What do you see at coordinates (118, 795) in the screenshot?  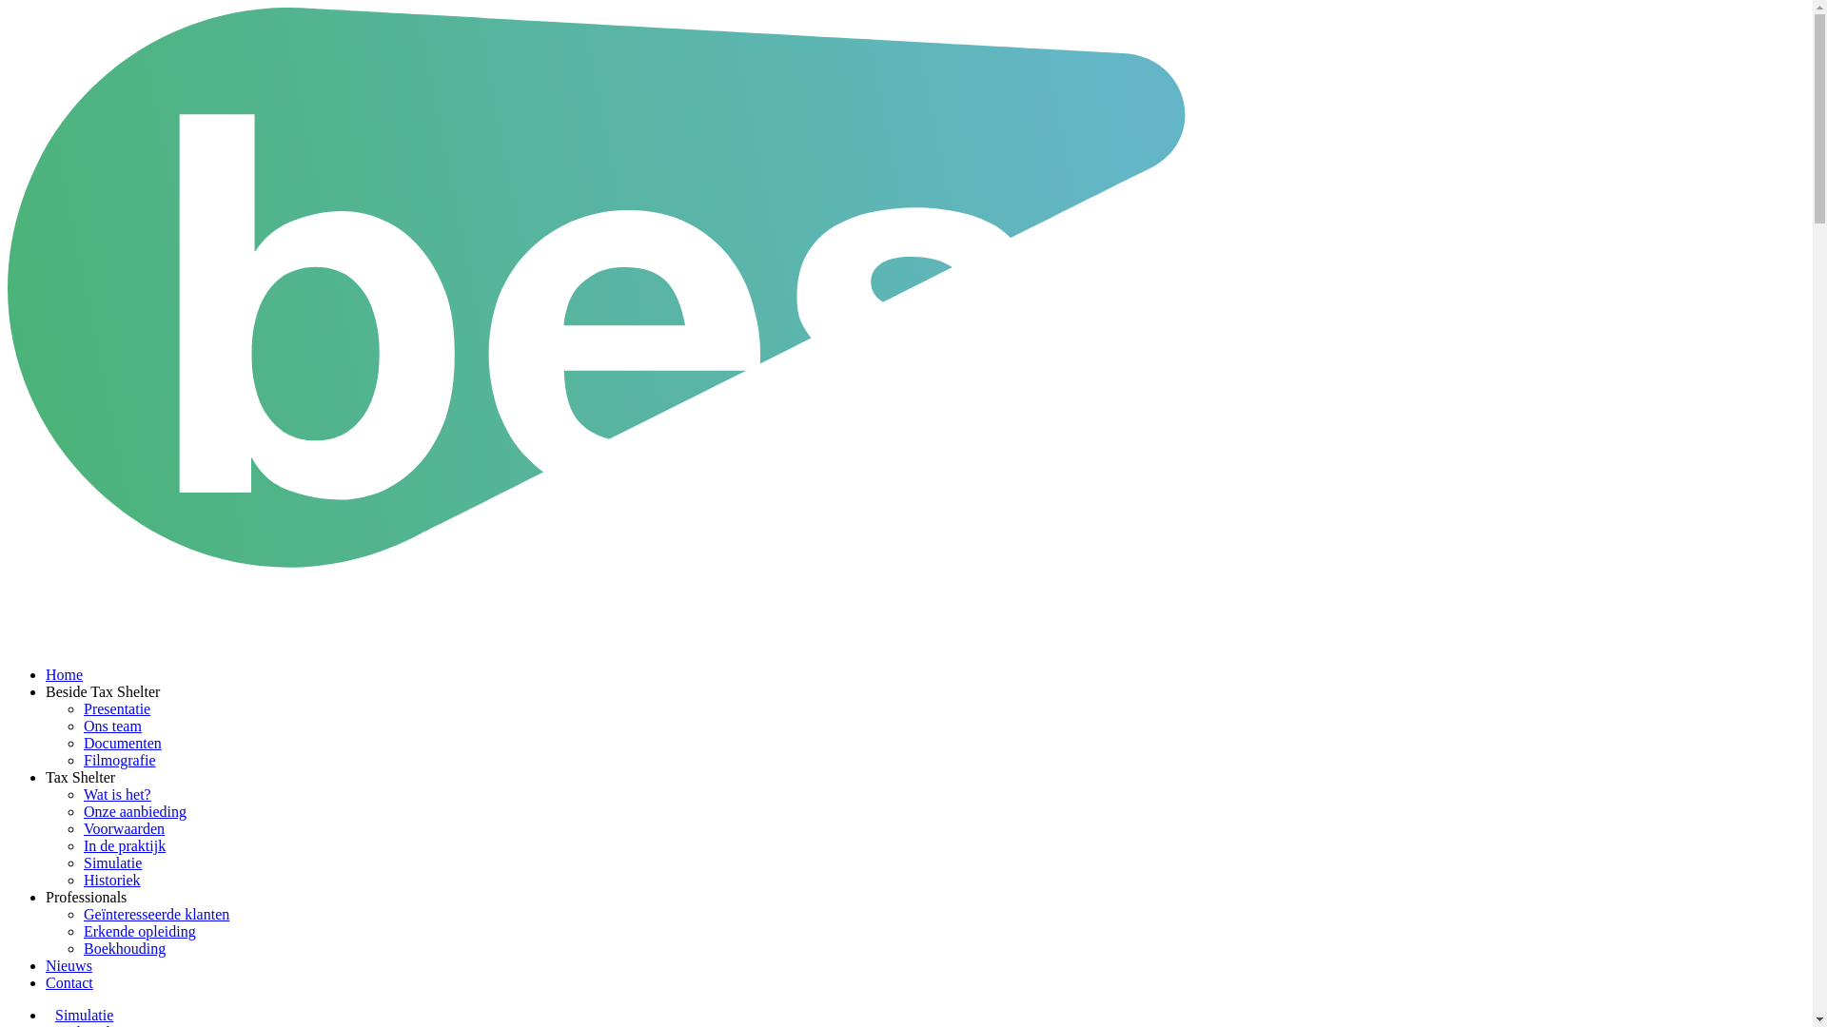 I see `Wat is het?` at bounding box center [118, 795].